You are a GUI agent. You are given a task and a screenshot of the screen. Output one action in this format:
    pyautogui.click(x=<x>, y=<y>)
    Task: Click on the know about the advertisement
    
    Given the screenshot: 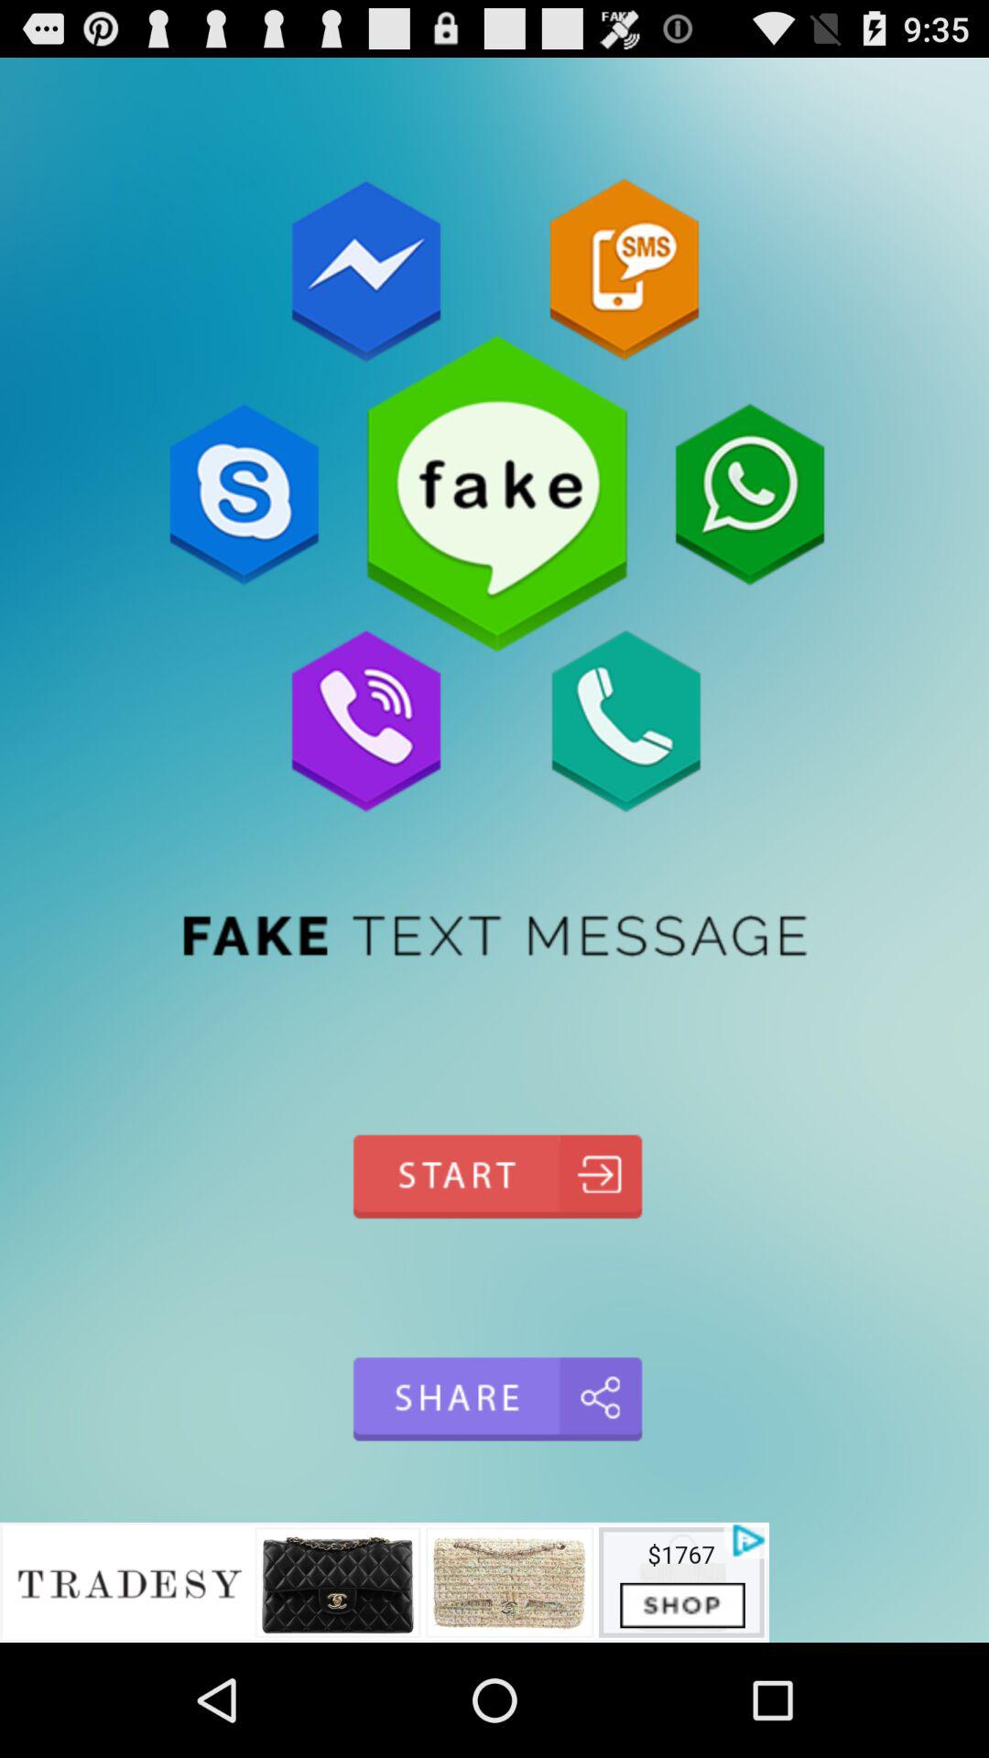 What is the action you would take?
    pyautogui.click(x=385, y=1582)
    